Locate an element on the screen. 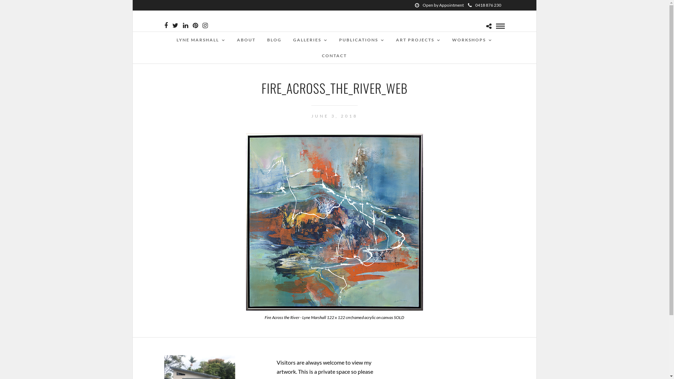 Image resolution: width=674 pixels, height=379 pixels. Instagram is located at coordinates (205, 26).